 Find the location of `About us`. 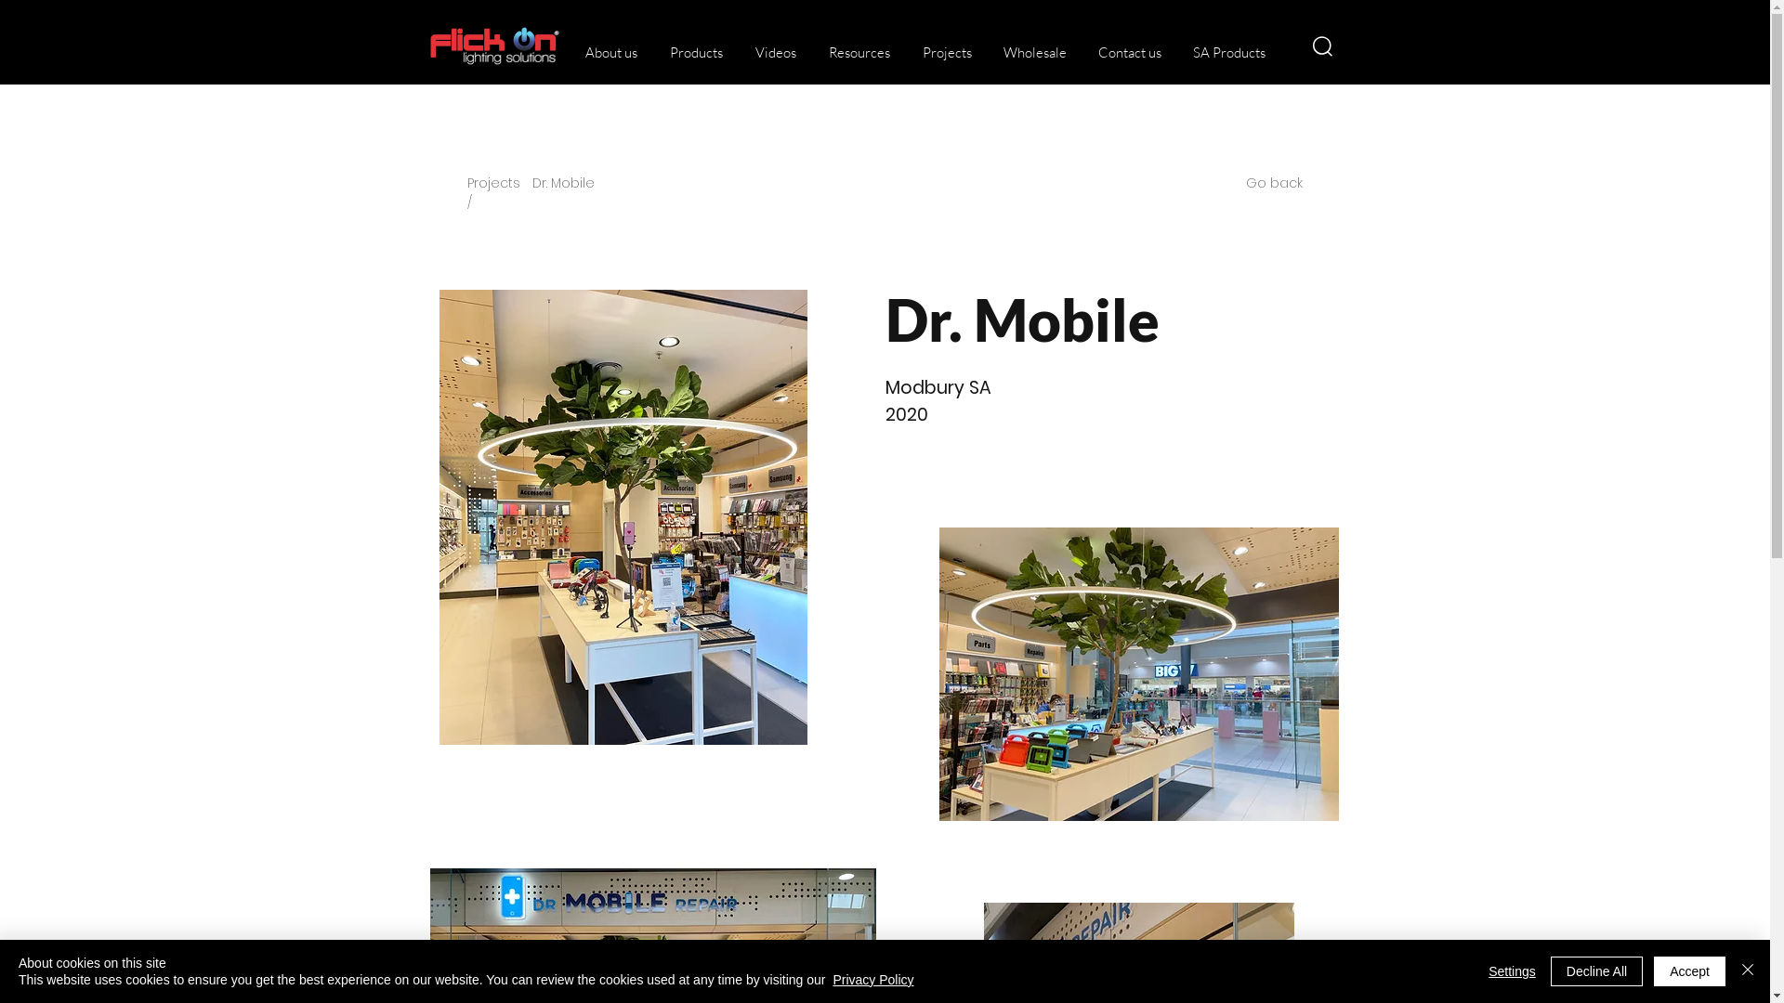

About us is located at coordinates (610, 53).